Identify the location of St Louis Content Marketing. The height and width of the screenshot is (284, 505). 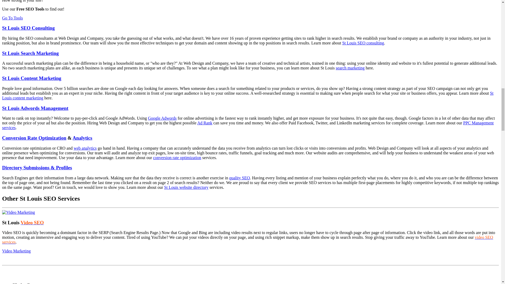
(32, 78).